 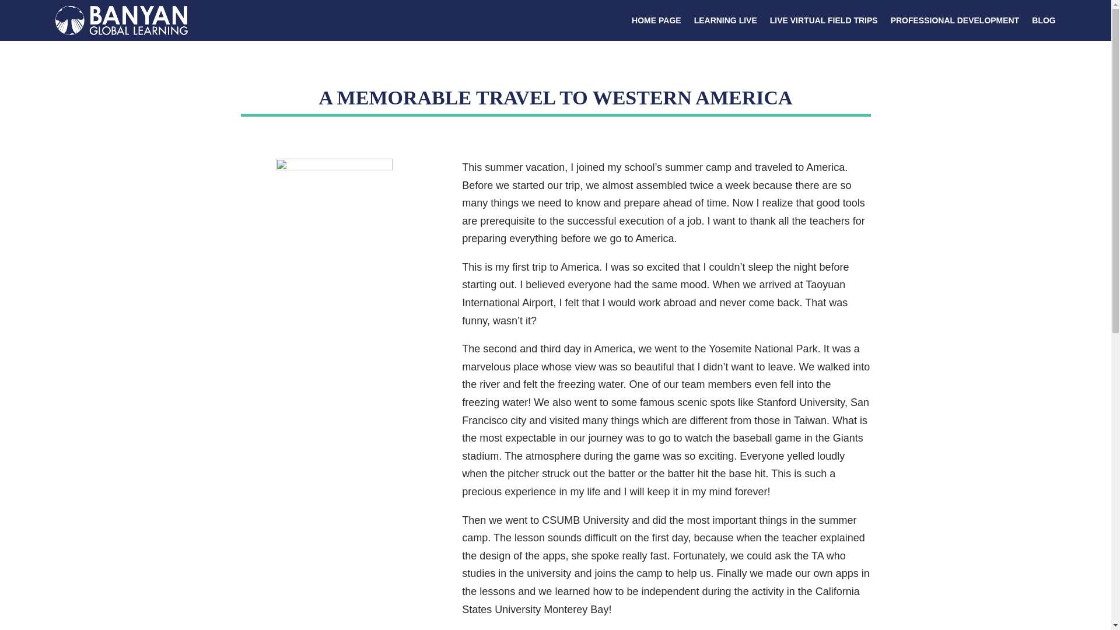 I want to click on LIVE VIRTUAL FIELD TRIPS, so click(x=824, y=20).